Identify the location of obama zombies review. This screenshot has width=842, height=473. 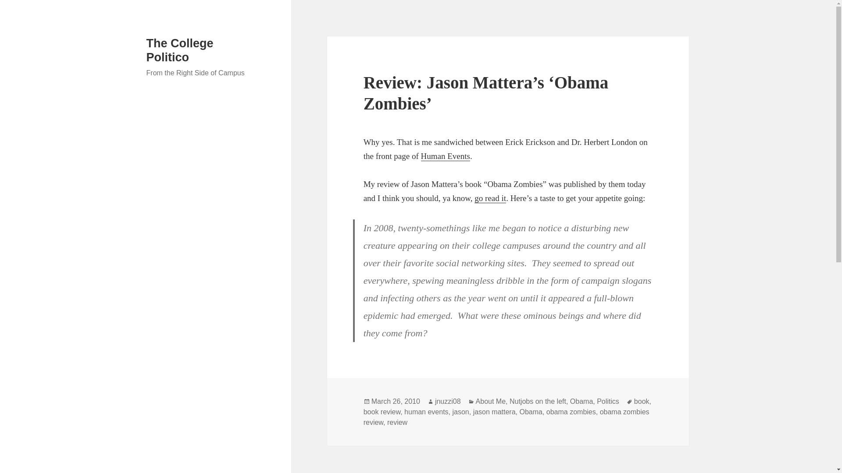
(506, 417).